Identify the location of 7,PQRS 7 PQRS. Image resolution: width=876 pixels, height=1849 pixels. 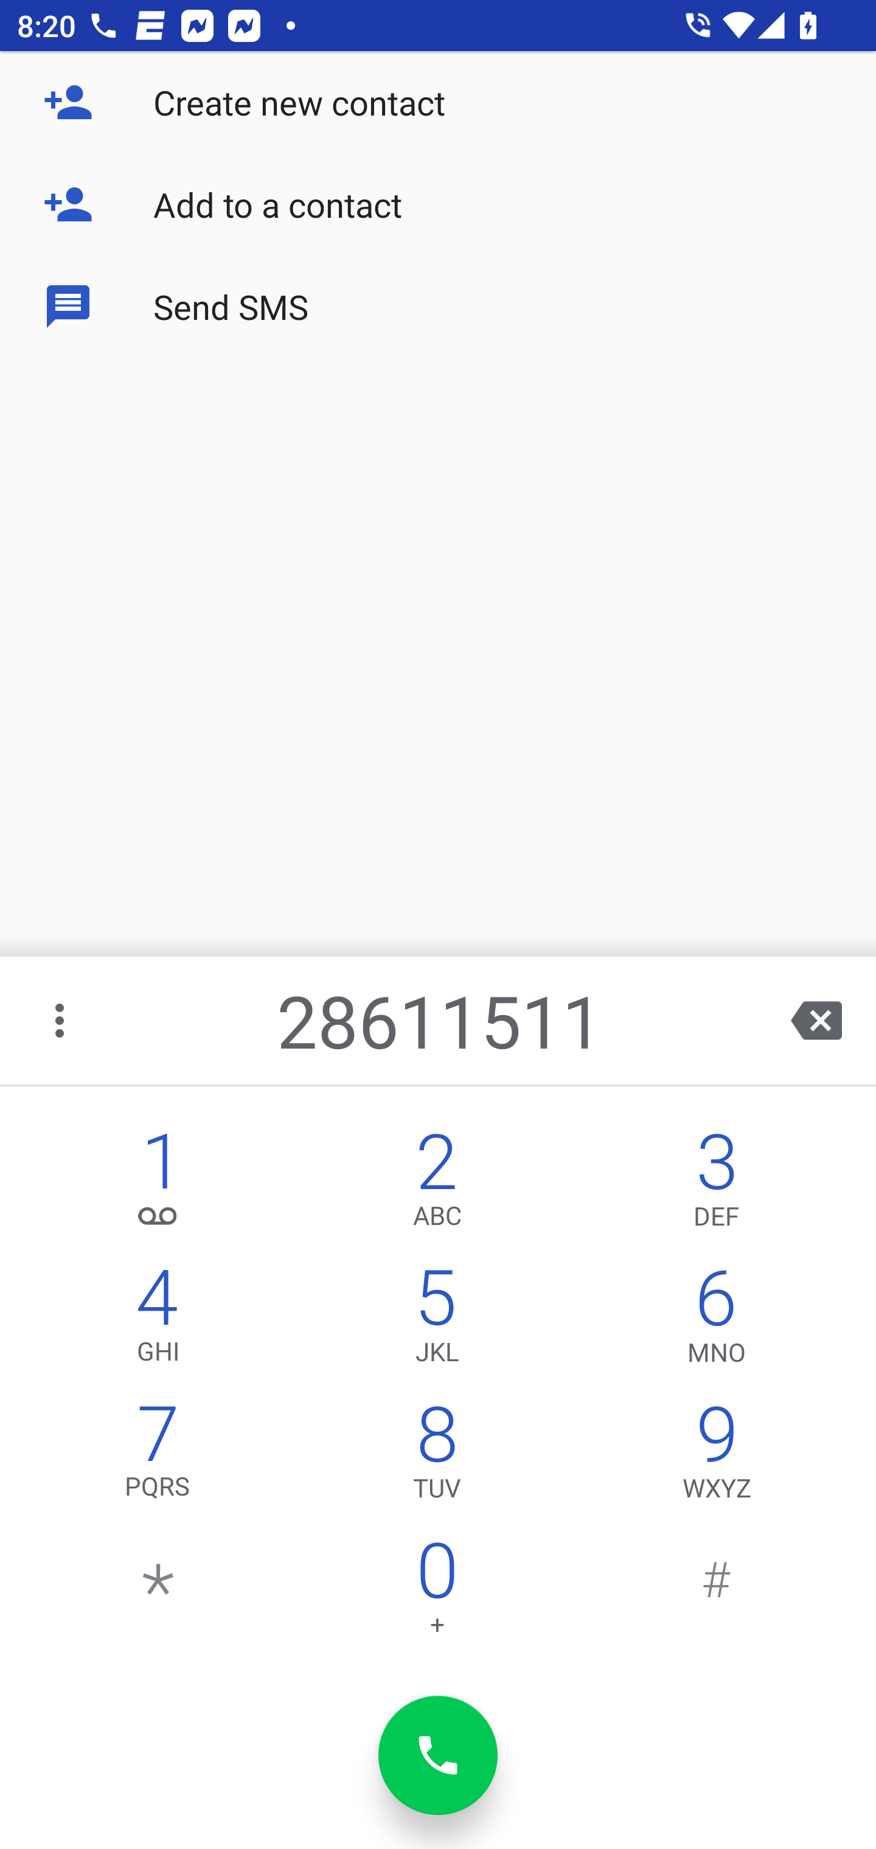
(158, 1457).